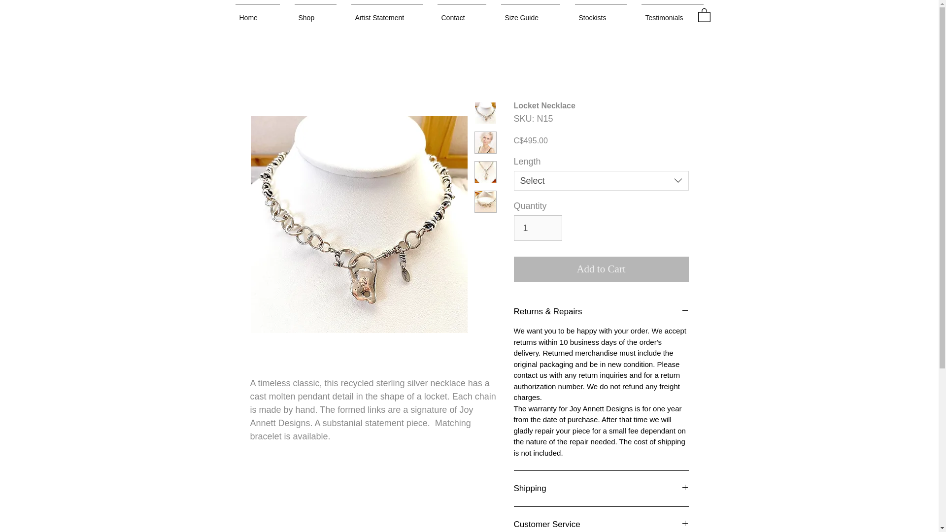 The width and height of the screenshot is (946, 532). Describe the element at coordinates (601, 489) in the screenshot. I see `Shipping` at that location.